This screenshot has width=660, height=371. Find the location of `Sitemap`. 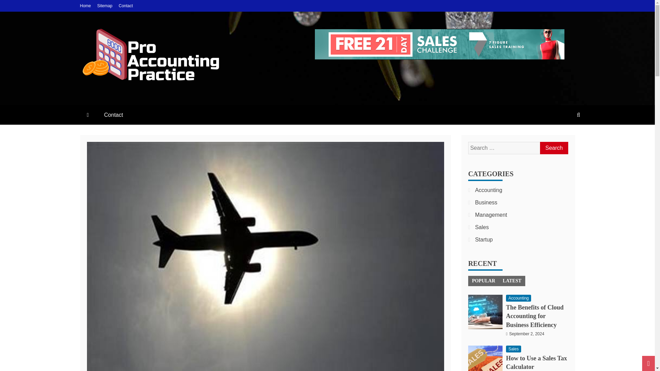

Sitemap is located at coordinates (104, 5).